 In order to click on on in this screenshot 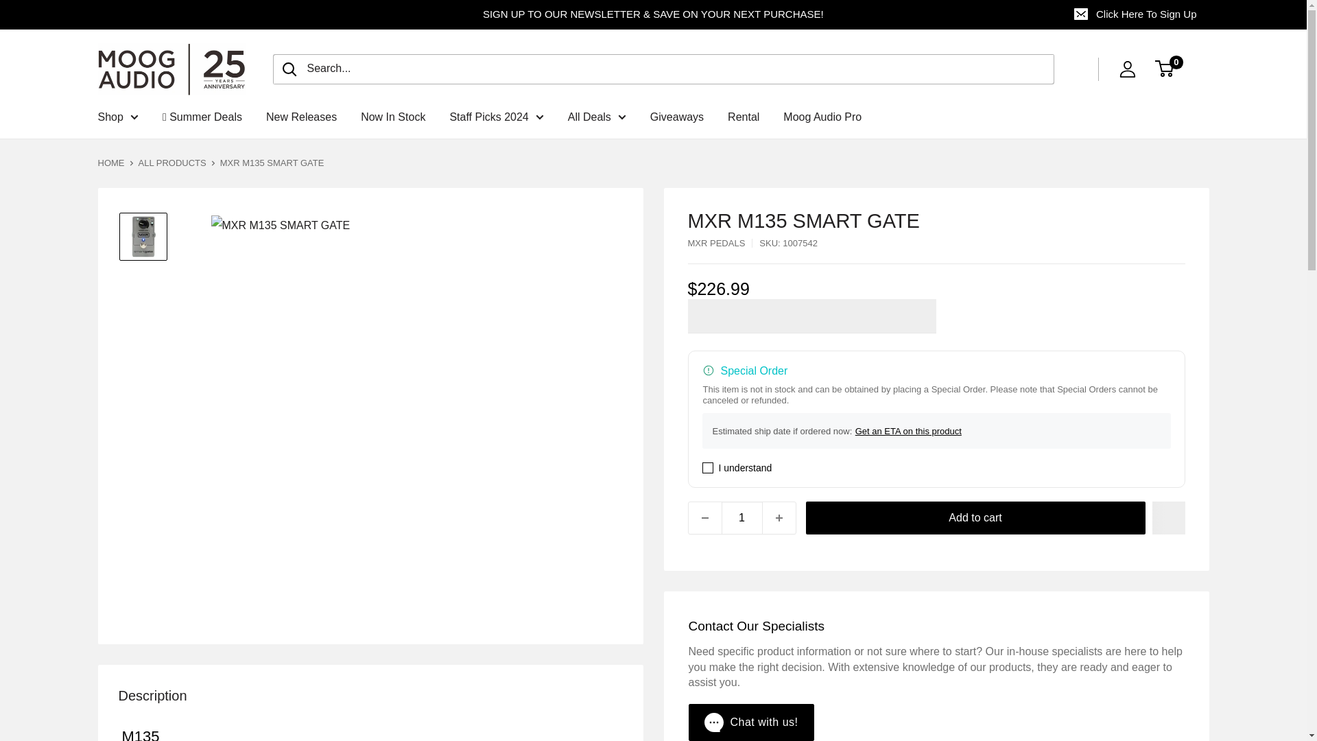, I will do `click(708, 468)`.